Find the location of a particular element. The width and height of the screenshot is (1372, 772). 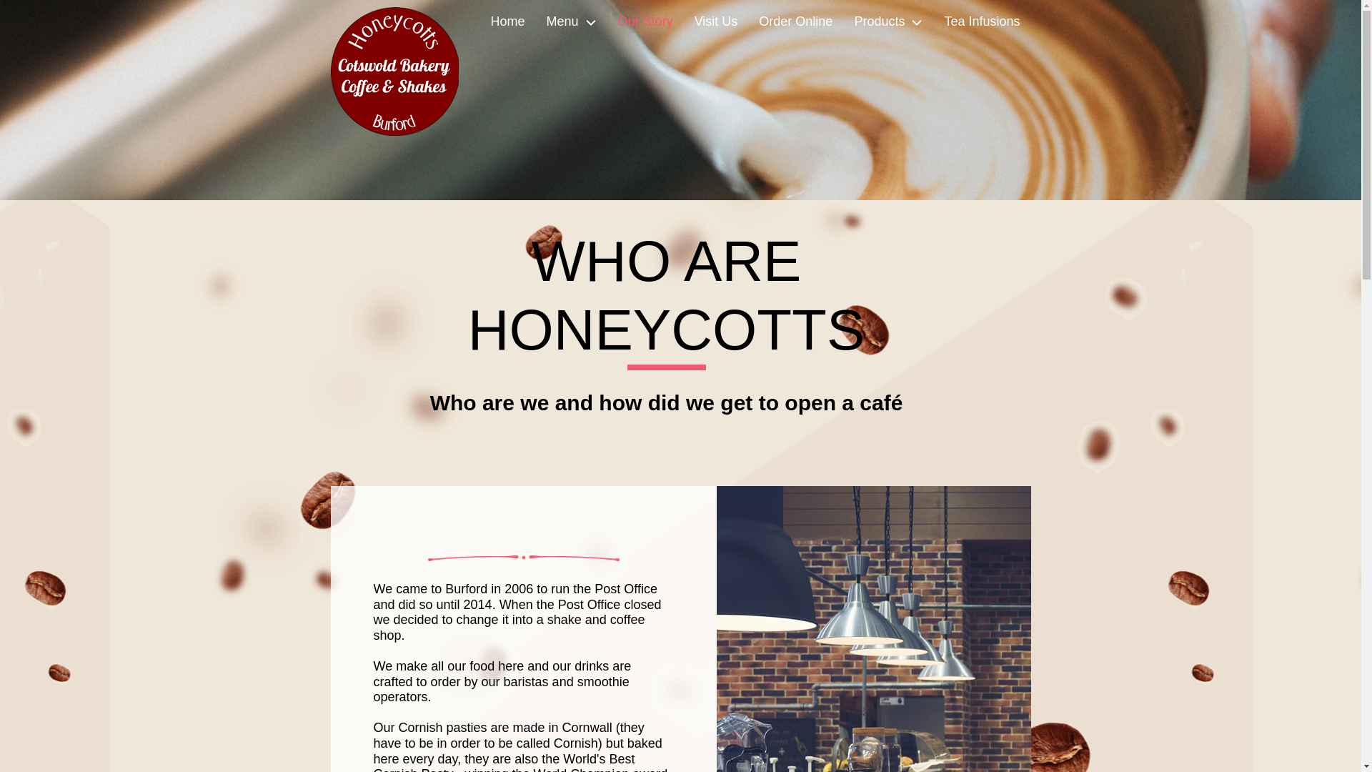

Visit Us is located at coordinates (716, 21).